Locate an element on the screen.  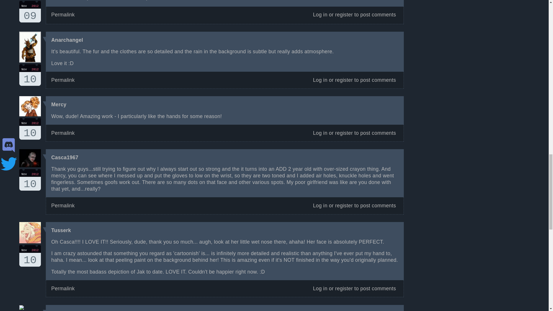
Anarchangel is located at coordinates (59, 104).